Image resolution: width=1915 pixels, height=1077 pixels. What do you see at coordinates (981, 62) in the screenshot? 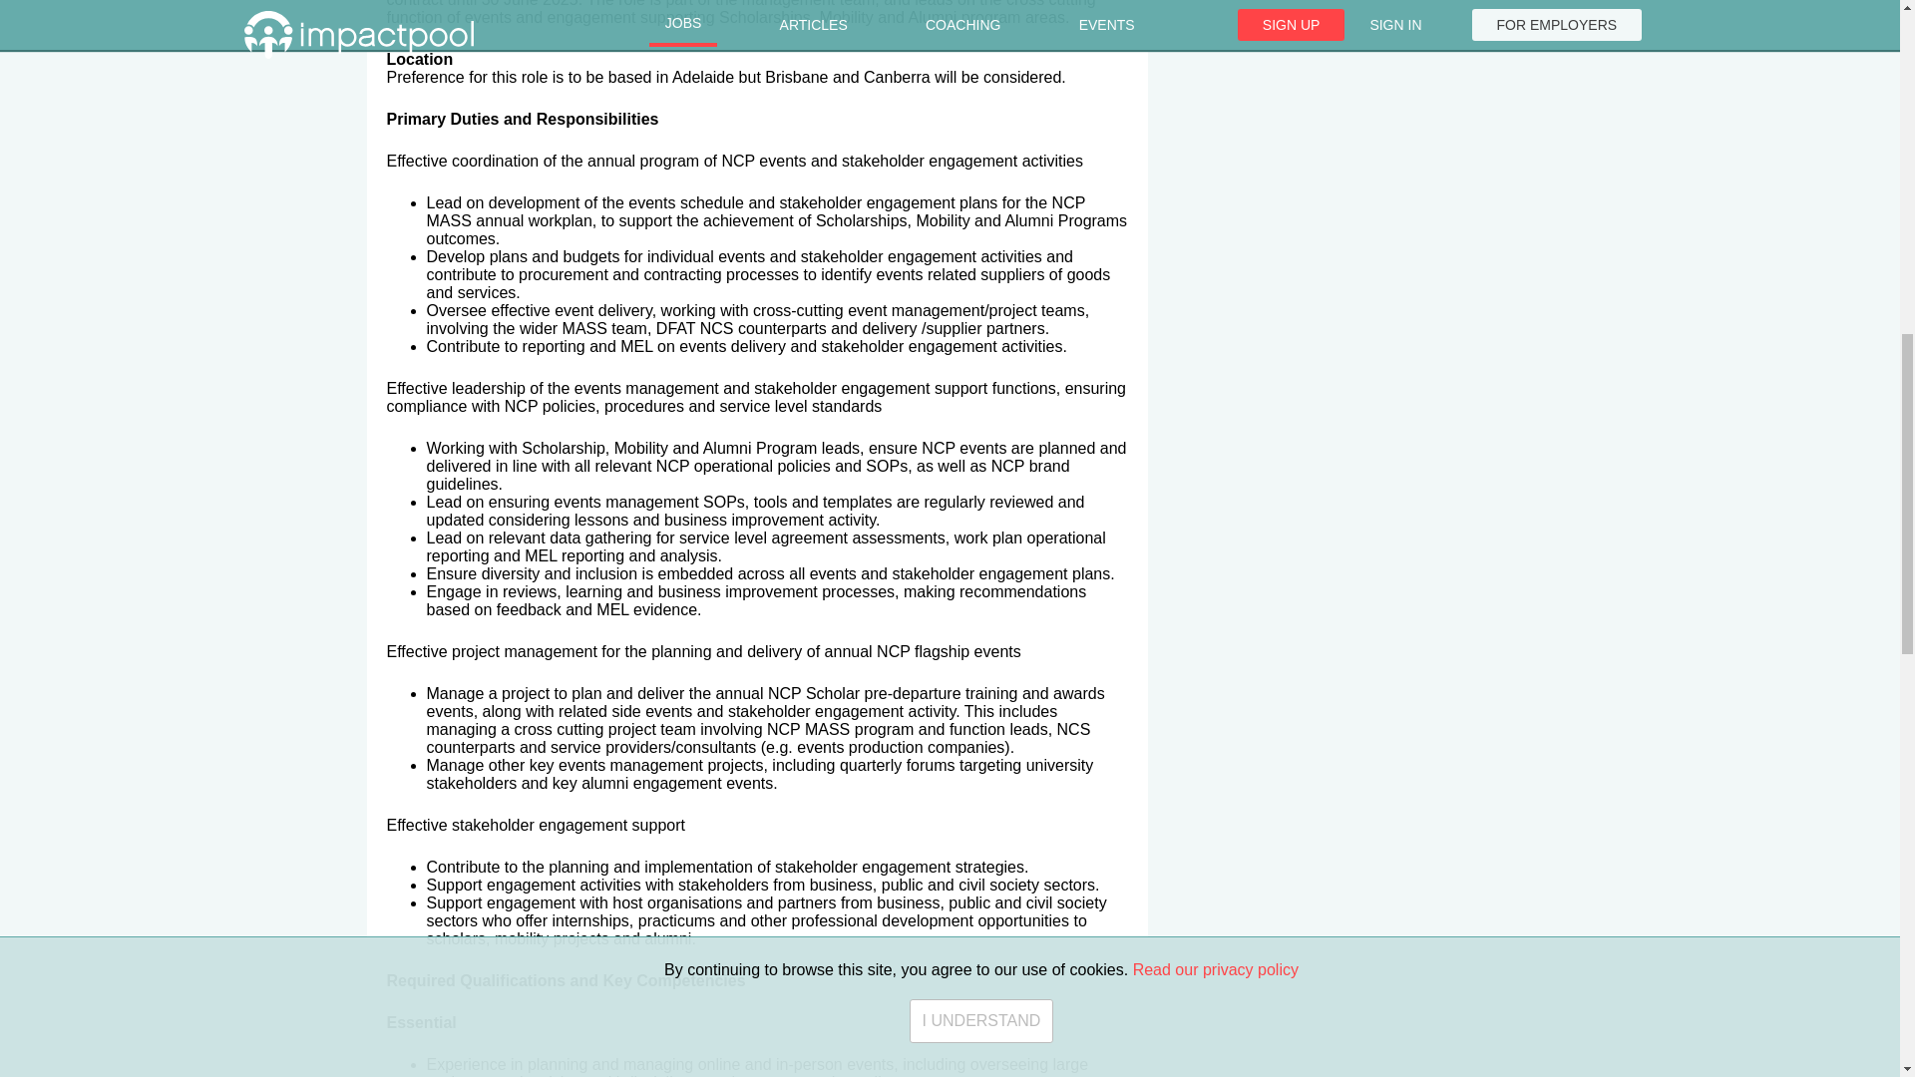
I see `I UNDERSTAND` at bounding box center [981, 62].